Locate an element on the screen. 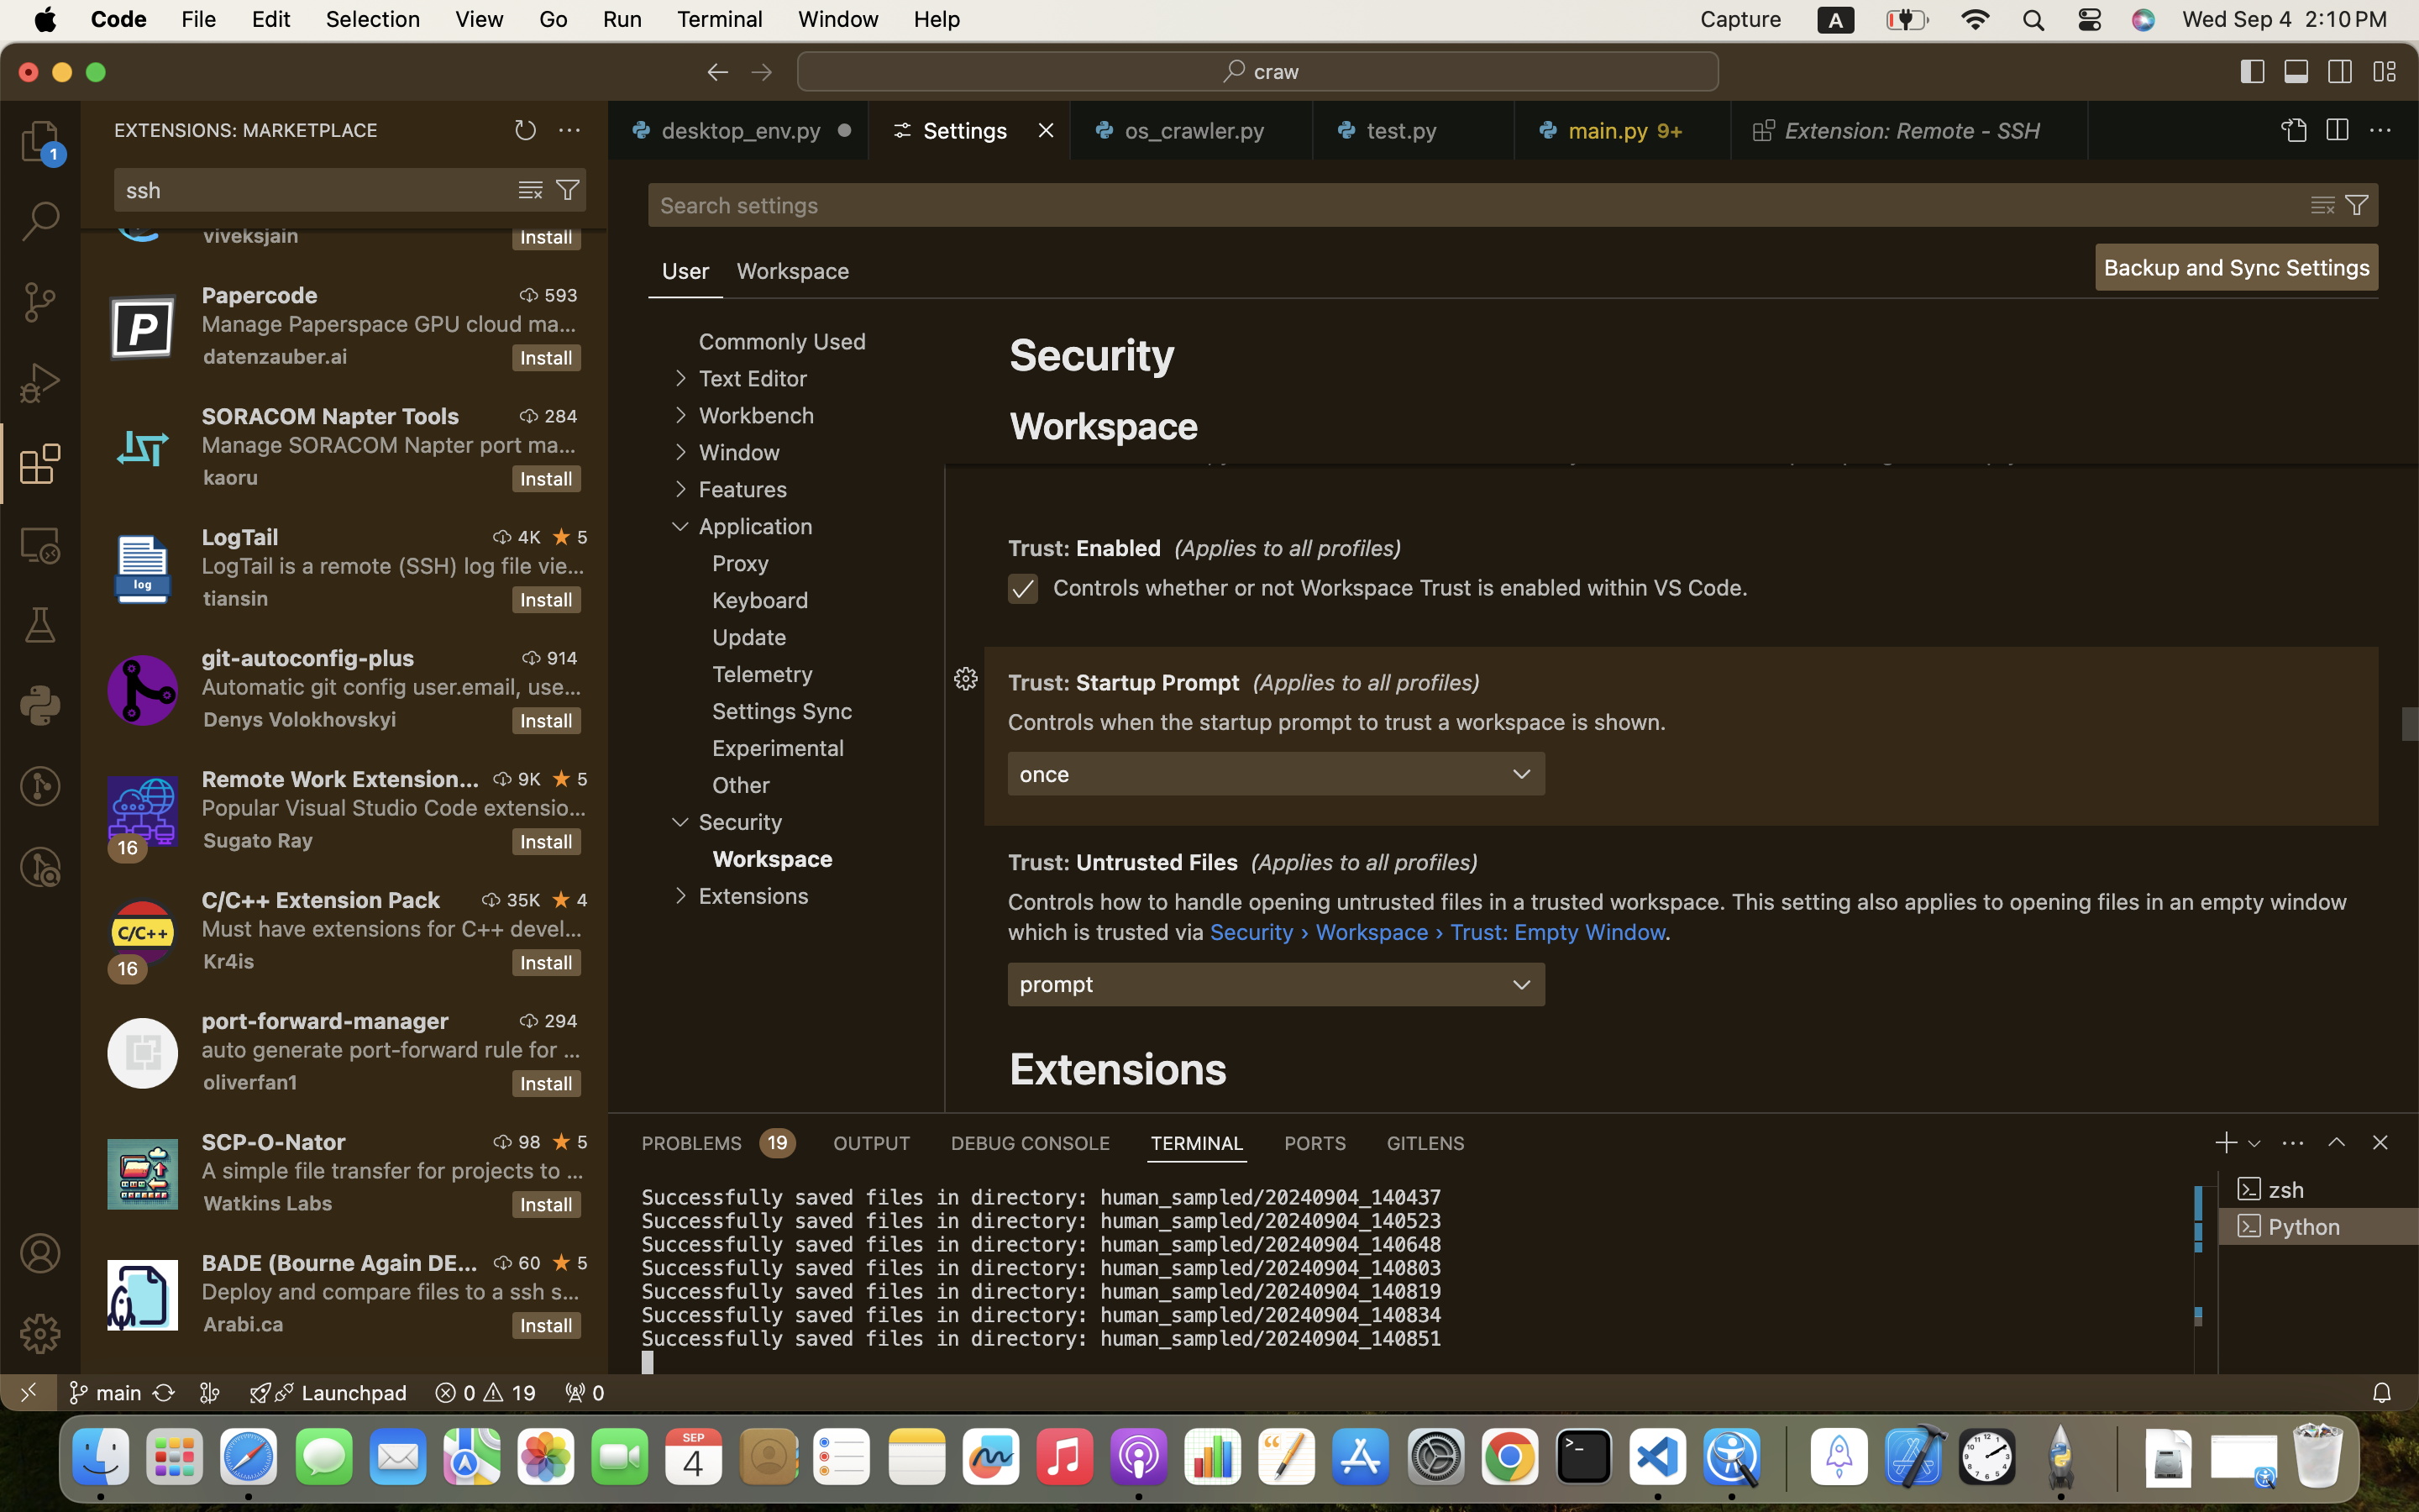 This screenshot has height=1512, width=2419.  is located at coordinates (966, 380).